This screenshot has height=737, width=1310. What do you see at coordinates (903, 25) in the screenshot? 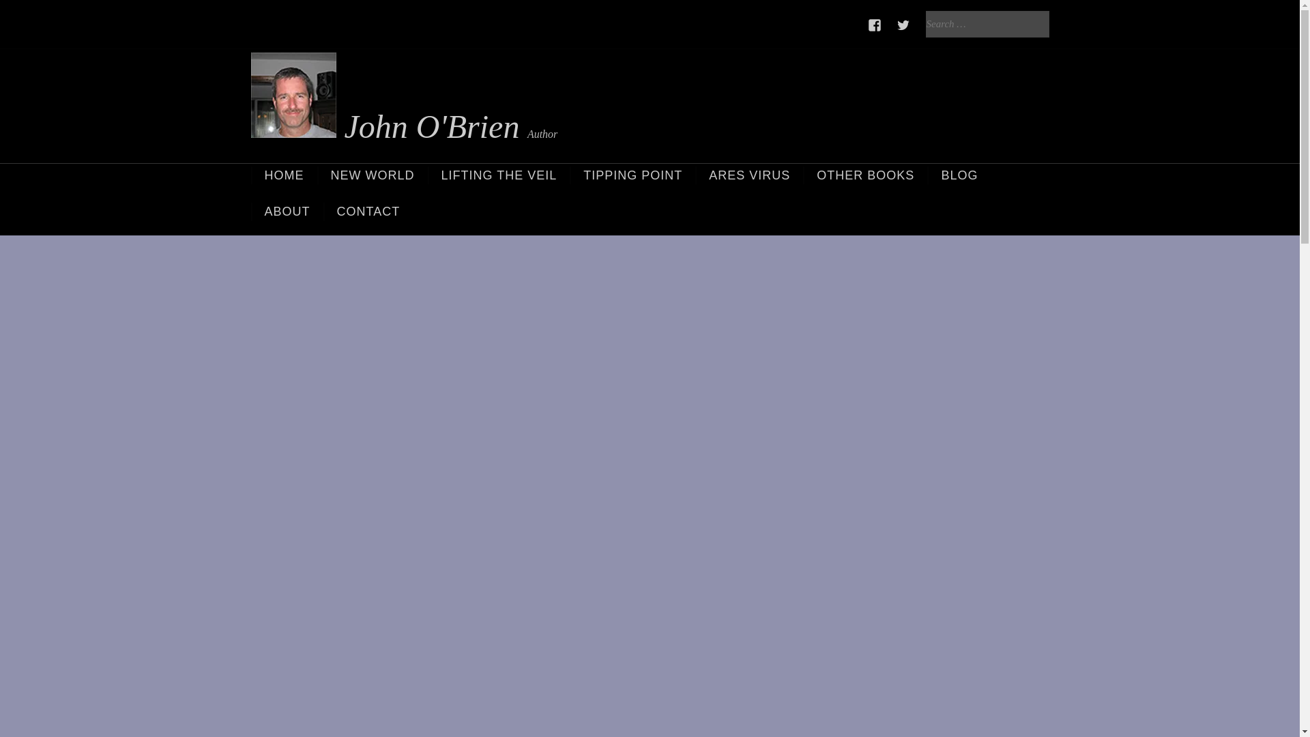
I see `TWITTER` at bounding box center [903, 25].